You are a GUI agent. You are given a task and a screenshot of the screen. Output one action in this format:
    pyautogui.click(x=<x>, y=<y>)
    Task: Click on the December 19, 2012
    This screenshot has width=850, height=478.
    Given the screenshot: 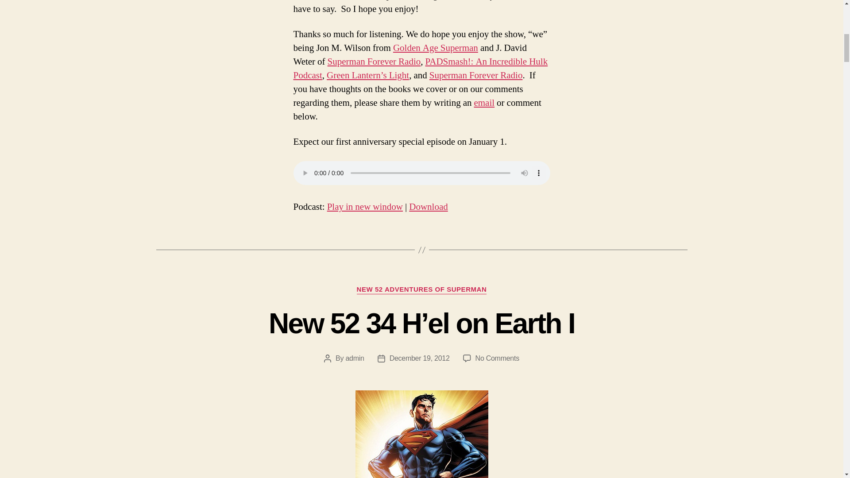 What is the action you would take?
    pyautogui.click(x=419, y=358)
    